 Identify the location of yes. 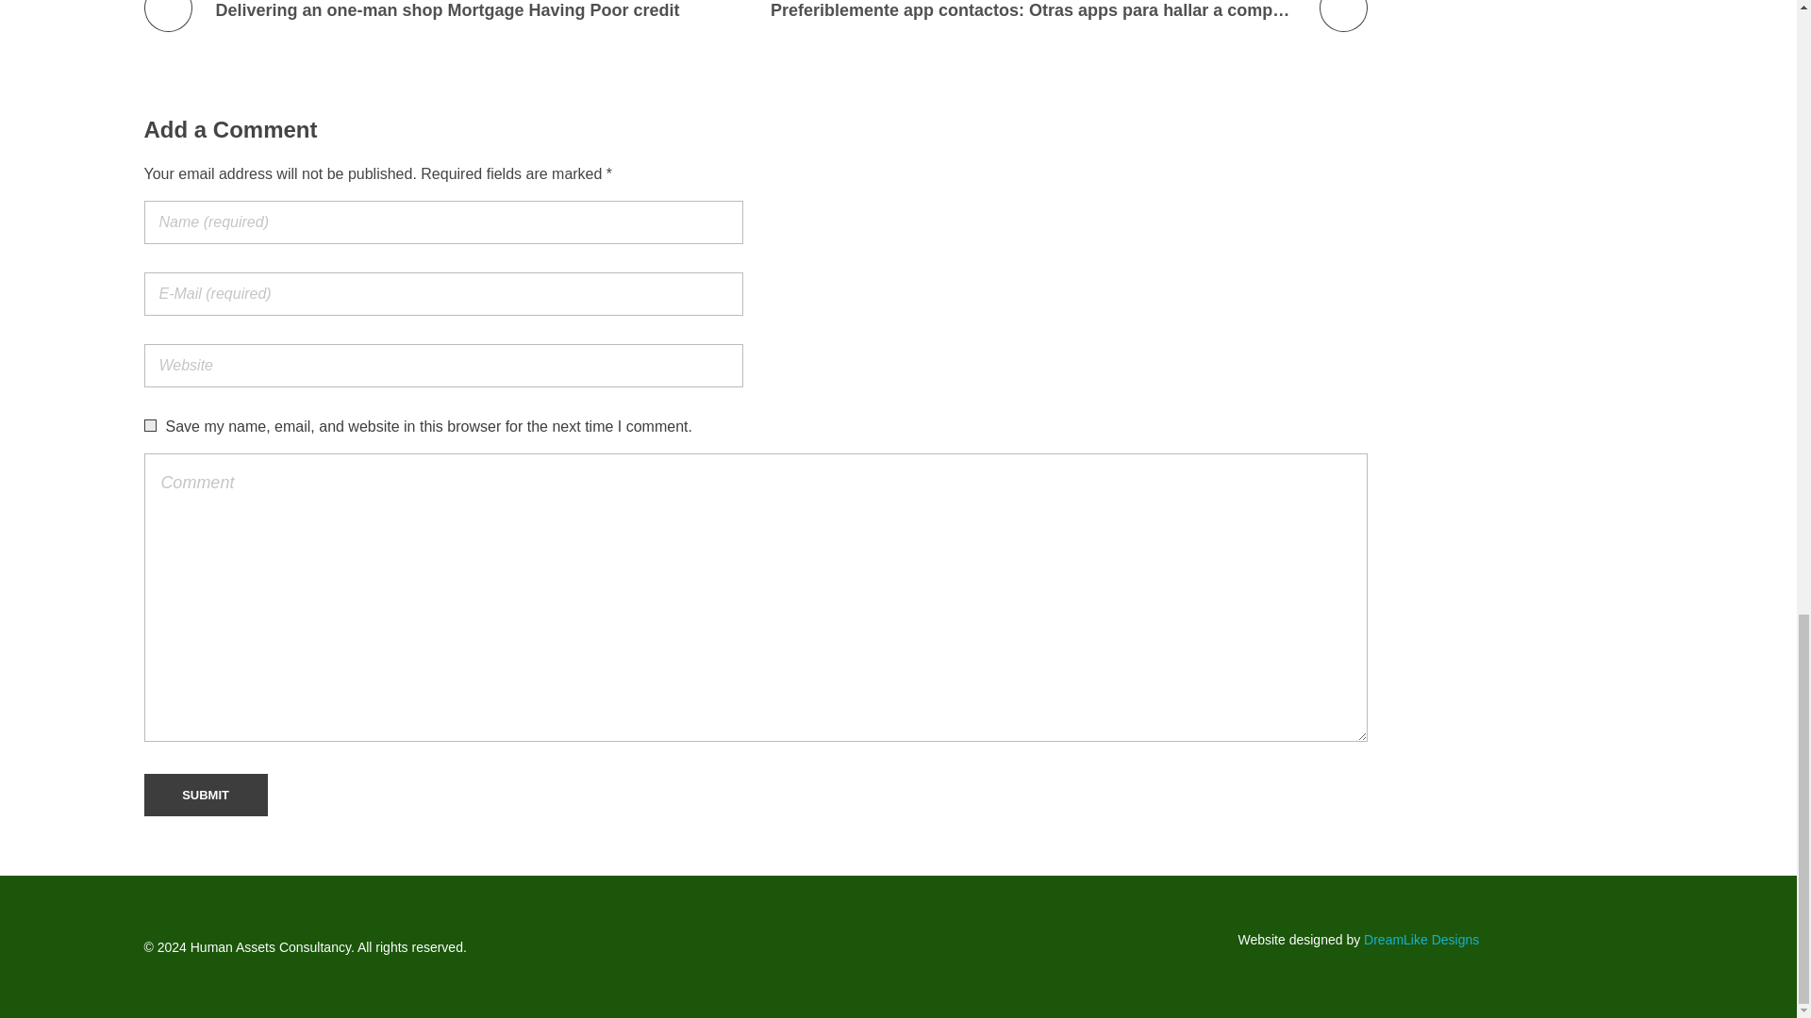
(149, 424).